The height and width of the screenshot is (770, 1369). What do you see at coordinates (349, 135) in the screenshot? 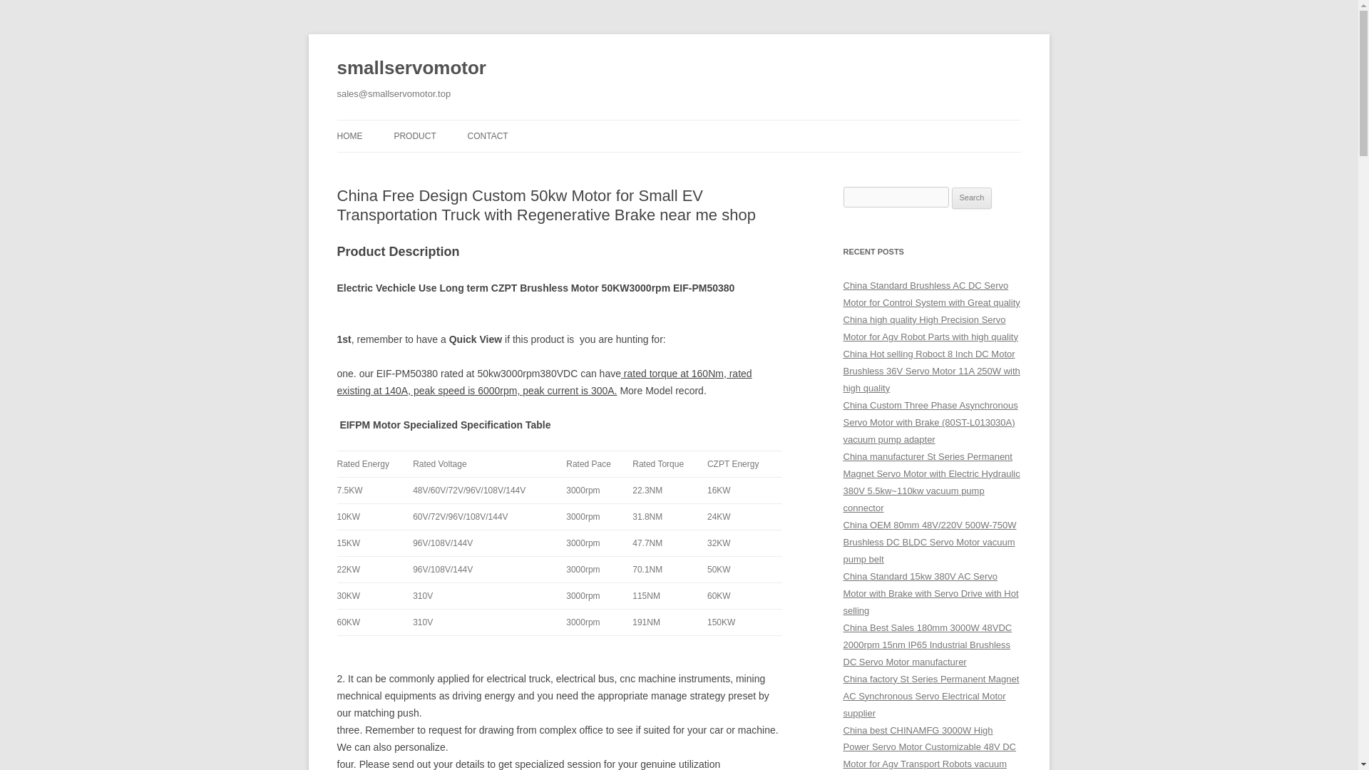
I see `HOME` at bounding box center [349, 135].